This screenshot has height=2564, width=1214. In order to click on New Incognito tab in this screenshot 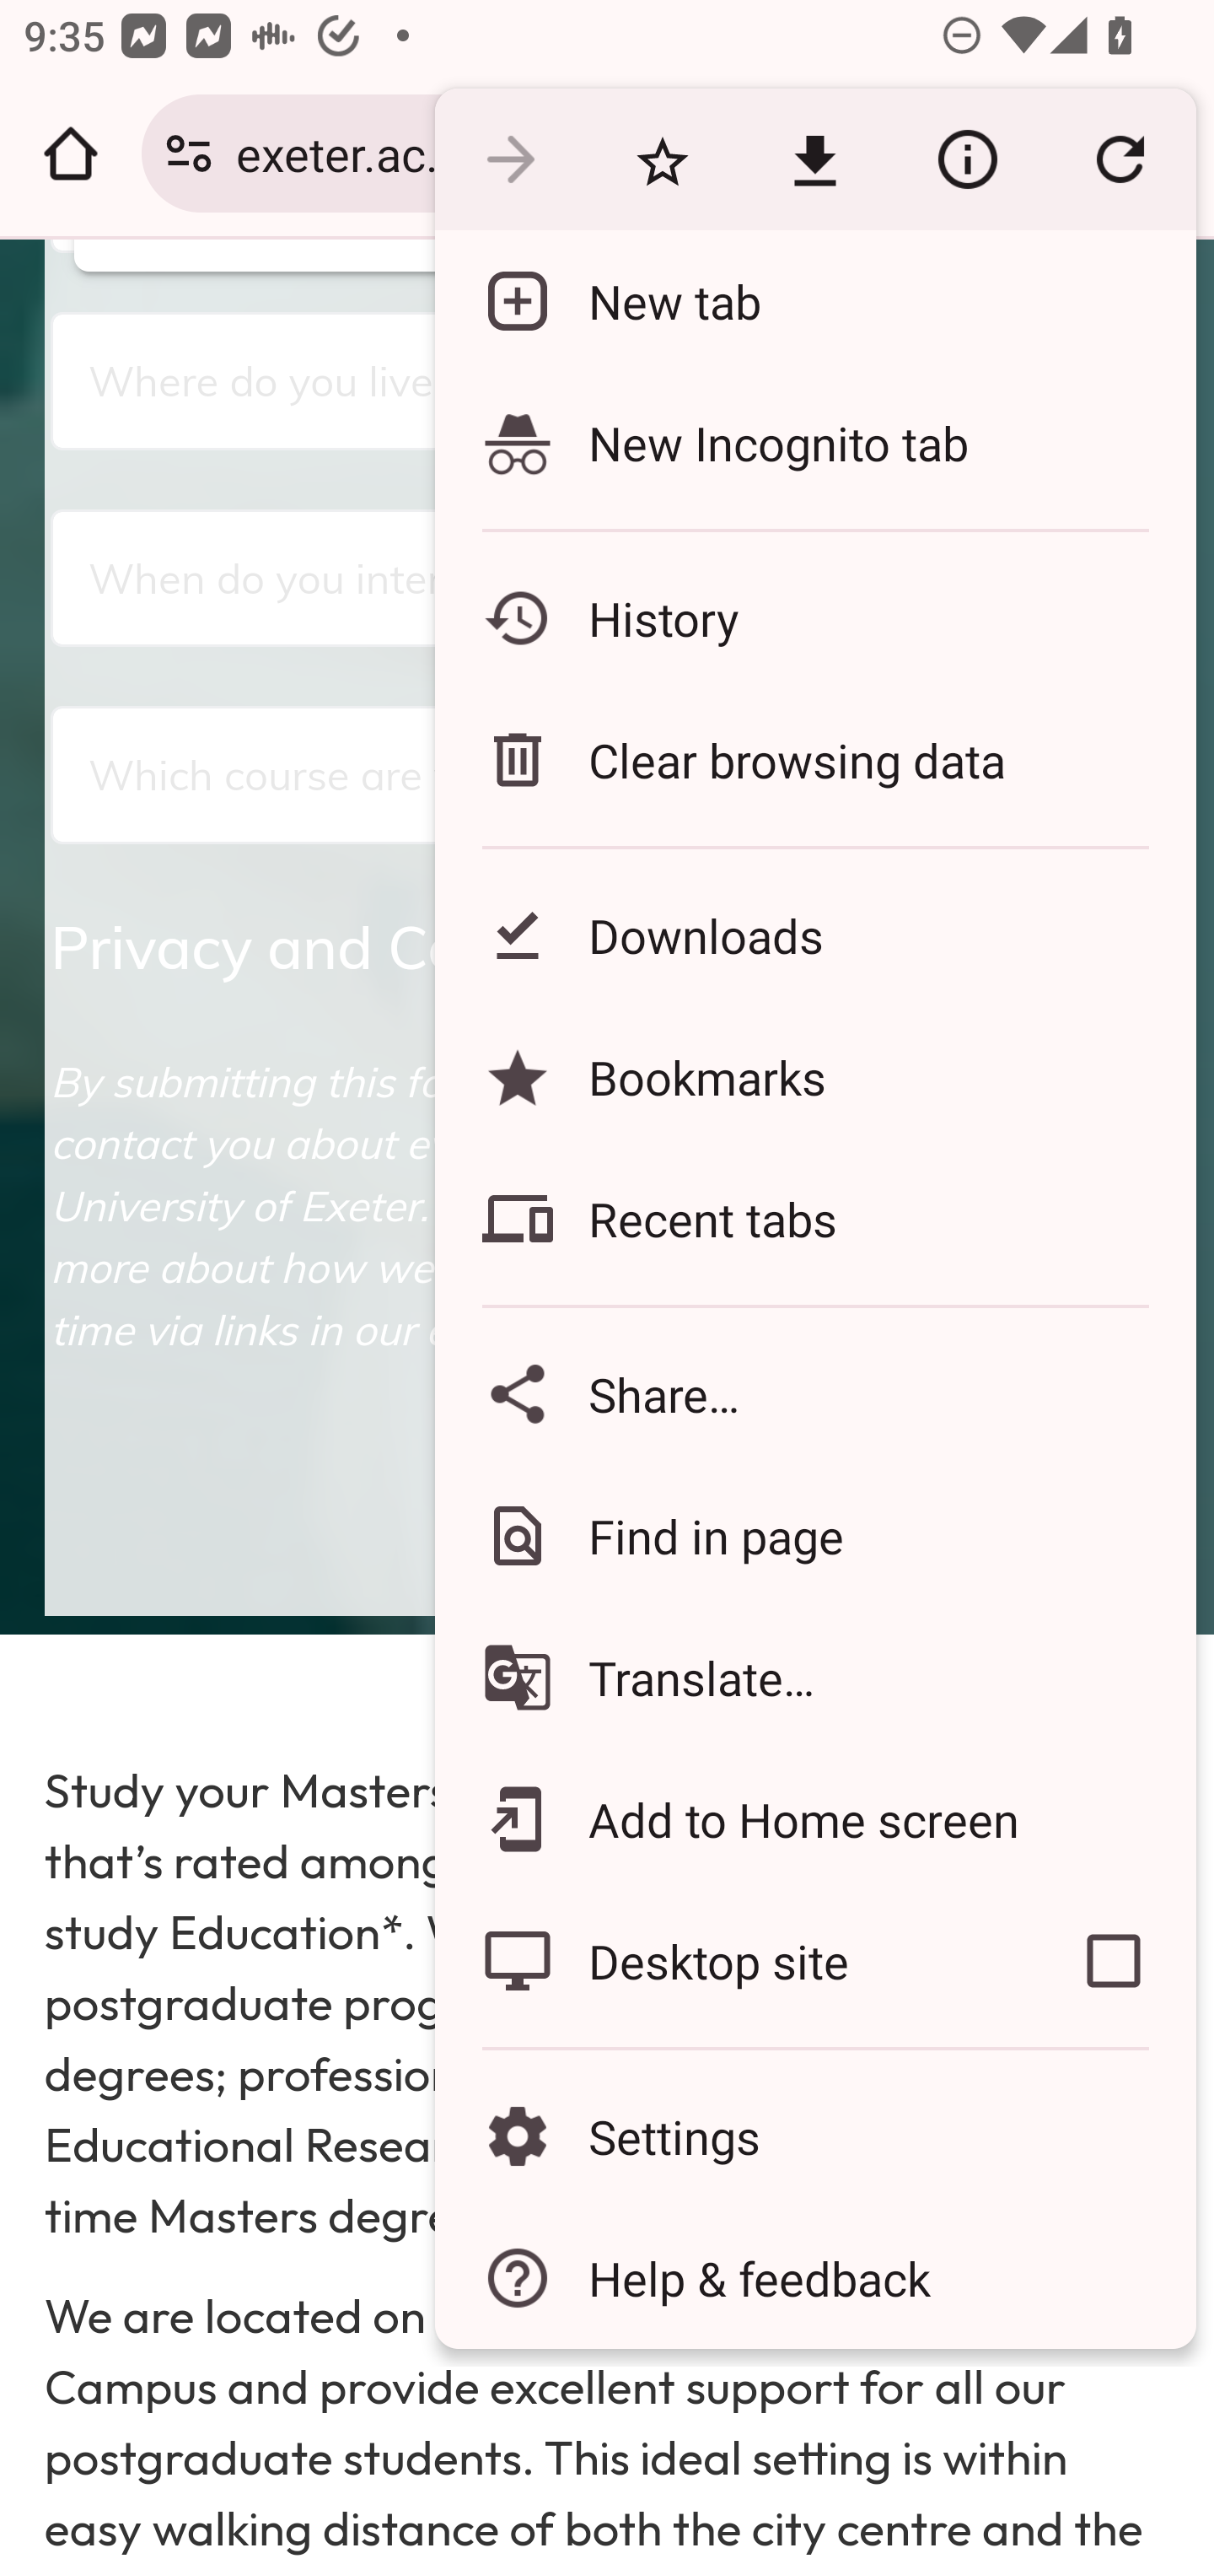, I will do `click(814, 442)`.